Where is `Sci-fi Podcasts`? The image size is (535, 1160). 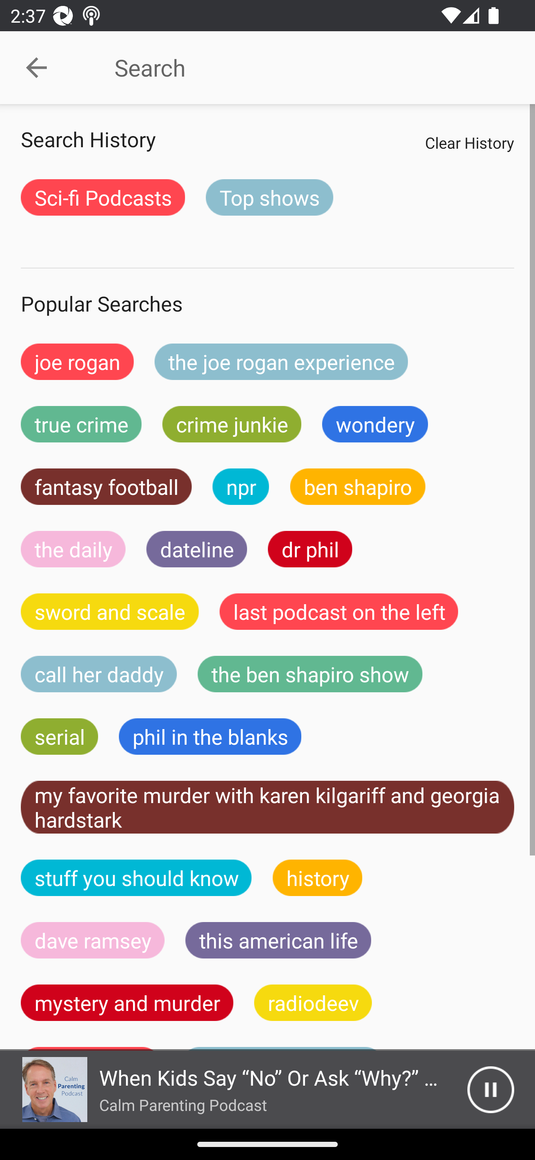
Sci-fi Podcasts is located at coordinates (103, 197).